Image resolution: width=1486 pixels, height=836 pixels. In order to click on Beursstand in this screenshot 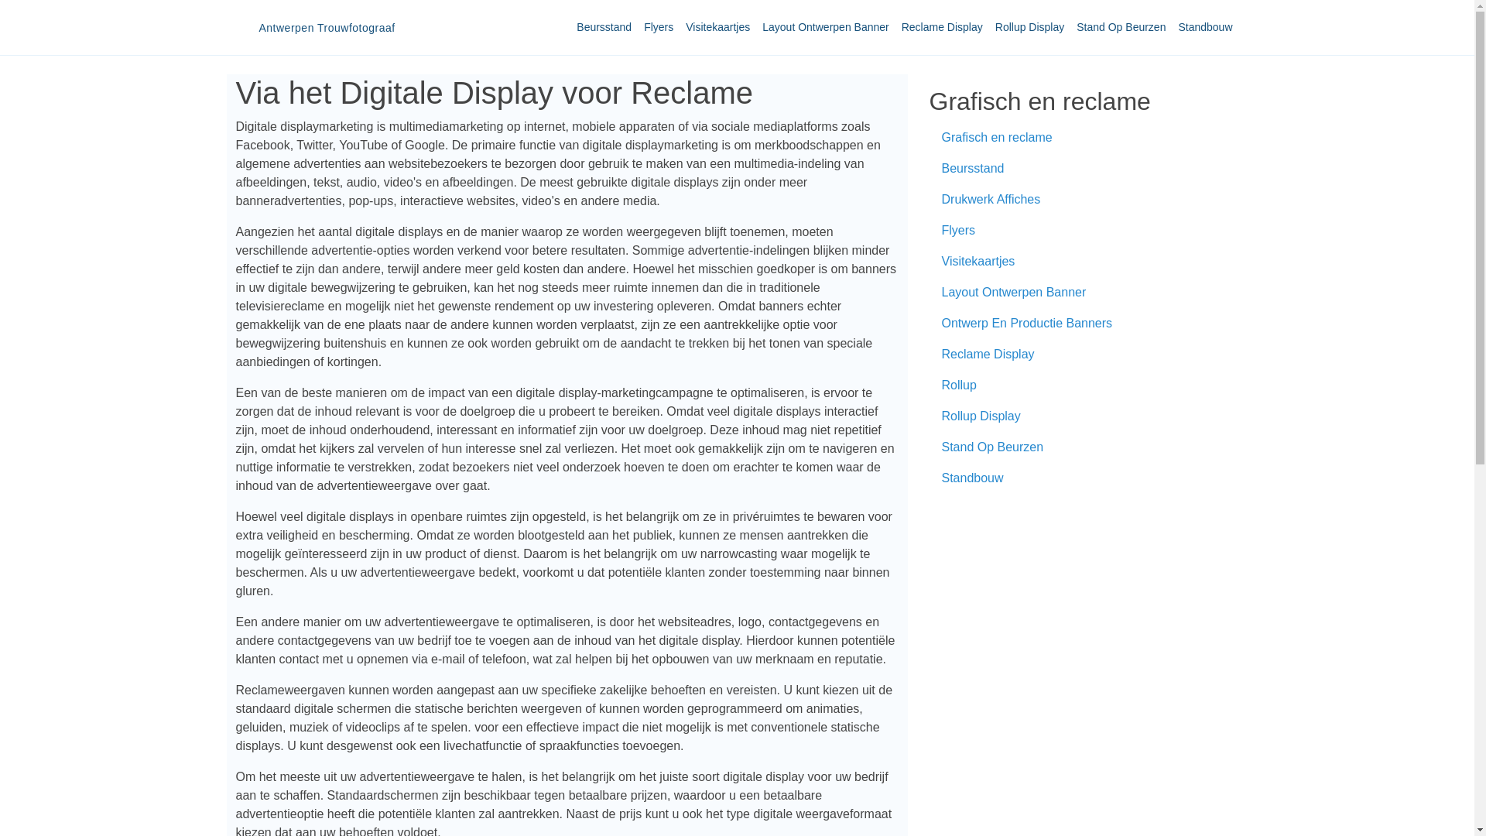, I will do `click(604, 28)`.